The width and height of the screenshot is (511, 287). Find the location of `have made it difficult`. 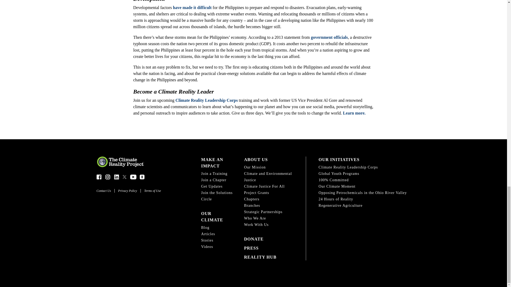

have made it difficult is located at coordinates (192, 7).